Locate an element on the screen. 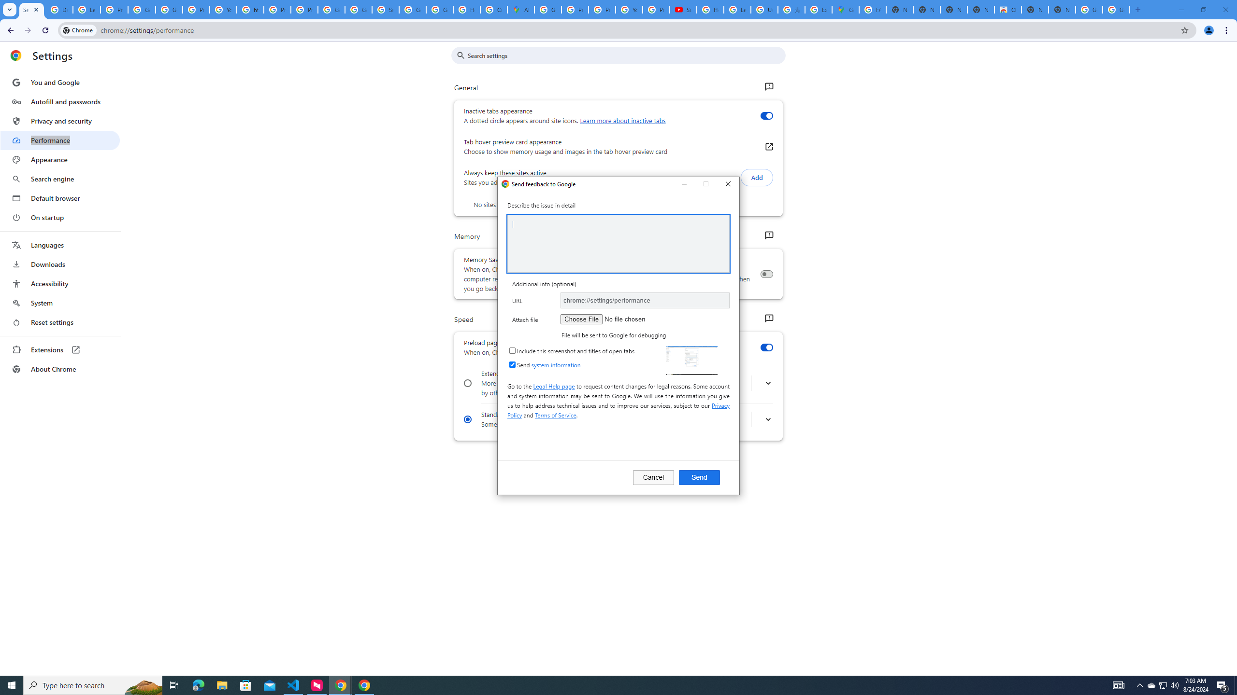 This screenshot has height=695, width=1237. Running applications is located at coordinates (610, 685).